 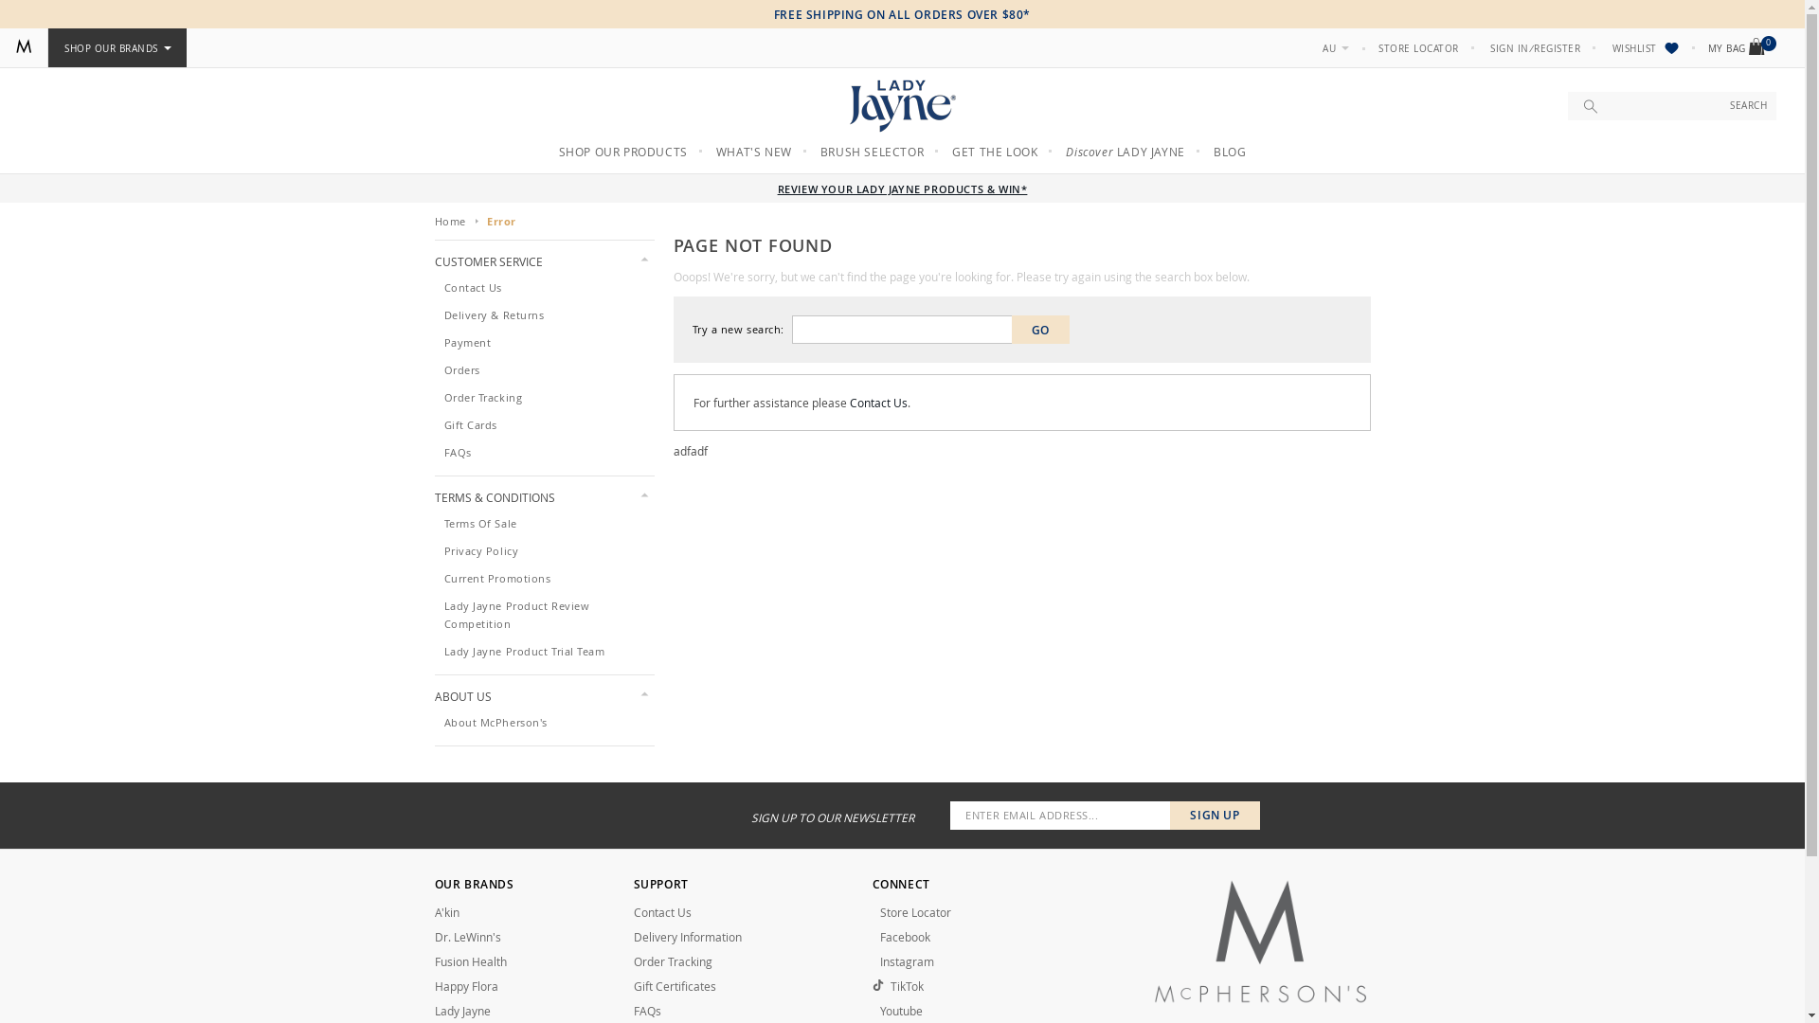 I want to click on Lady Jayne Product Trial Team, so click(x=524, y=652).